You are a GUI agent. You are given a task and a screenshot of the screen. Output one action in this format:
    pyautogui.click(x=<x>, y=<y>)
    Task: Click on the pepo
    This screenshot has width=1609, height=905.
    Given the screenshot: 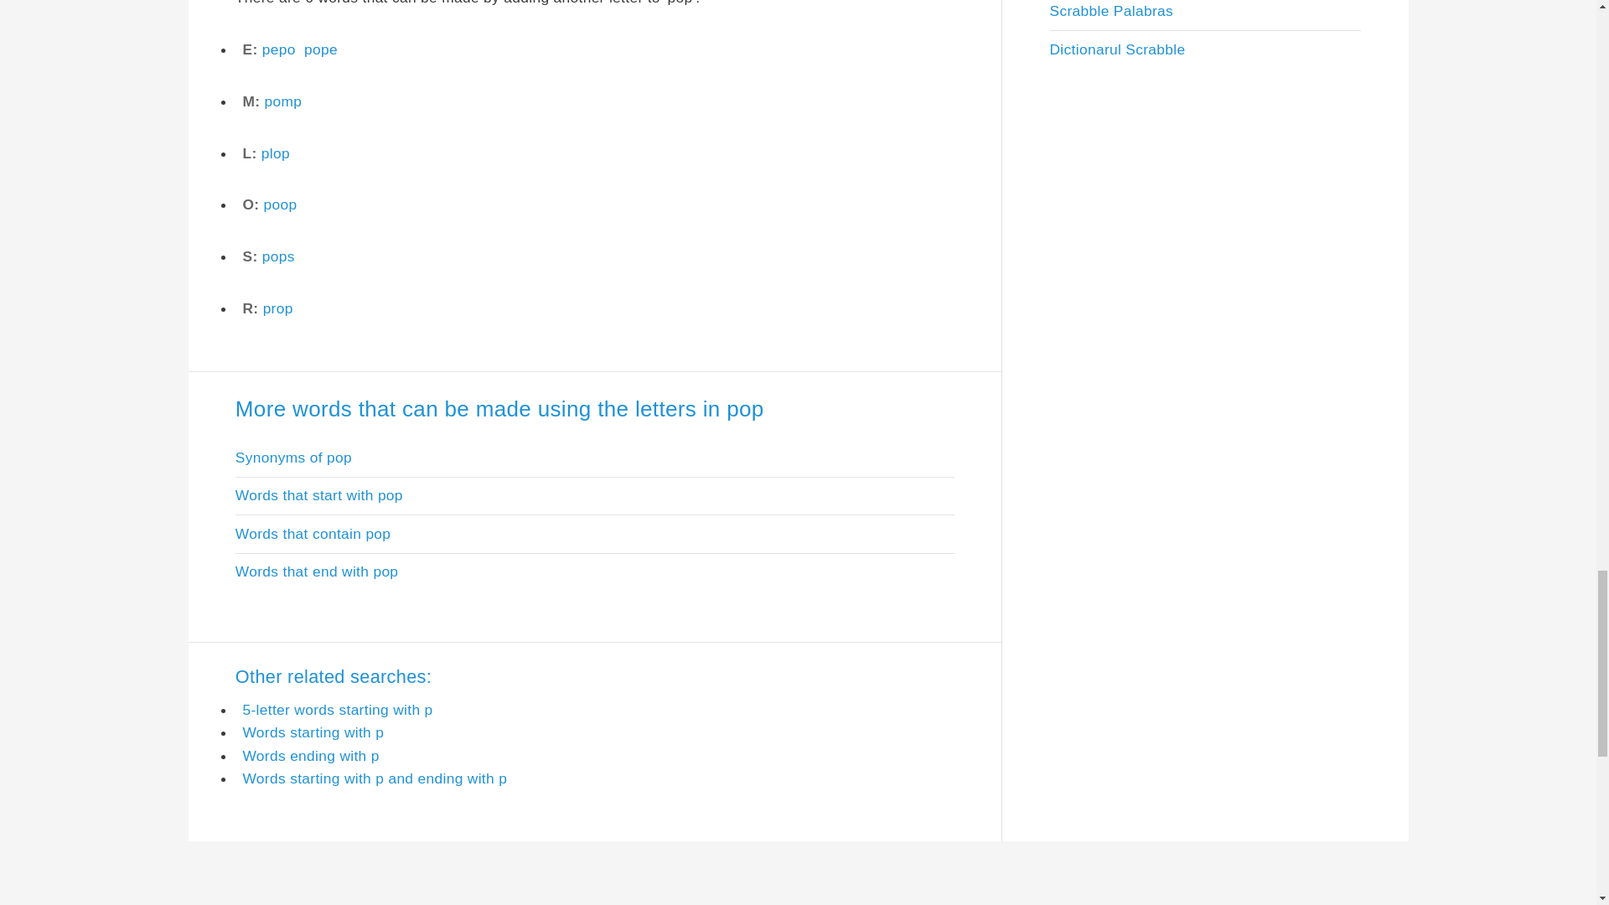 What is the action you would take?
    pyautogui.click(x=278, y=49)
    